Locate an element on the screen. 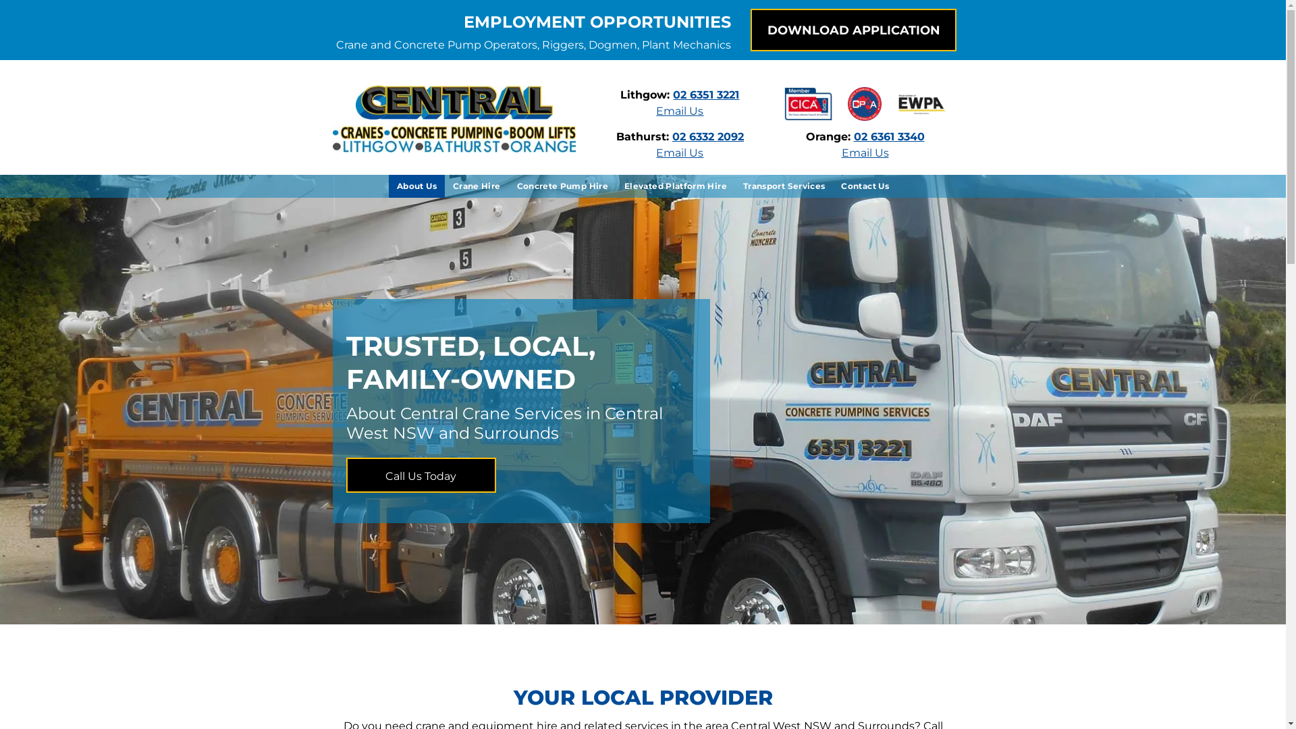  02 6361 3340 is located at coordinates (890, 136).